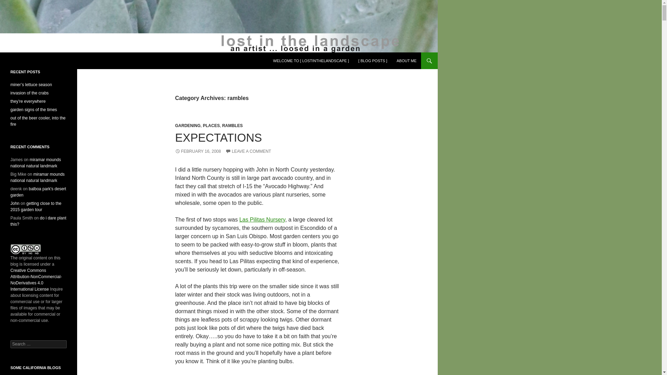  What do you see at coordinates (218, 137) in the screenshot?
I see `EXPECTATIONS` at bounding box center [218, 137].